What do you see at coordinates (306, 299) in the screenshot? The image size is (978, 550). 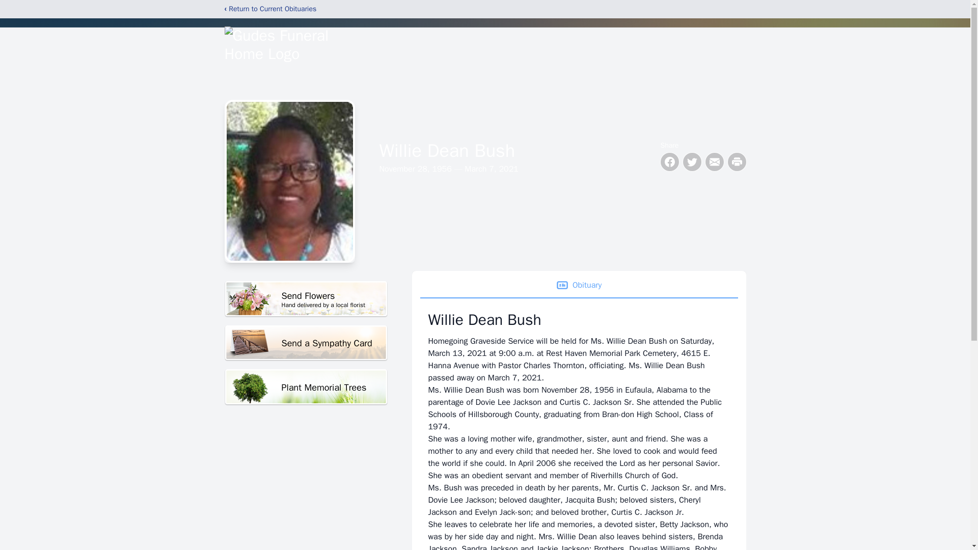 I see `Send a Sympathy Card` at bounding box center [306, 299].